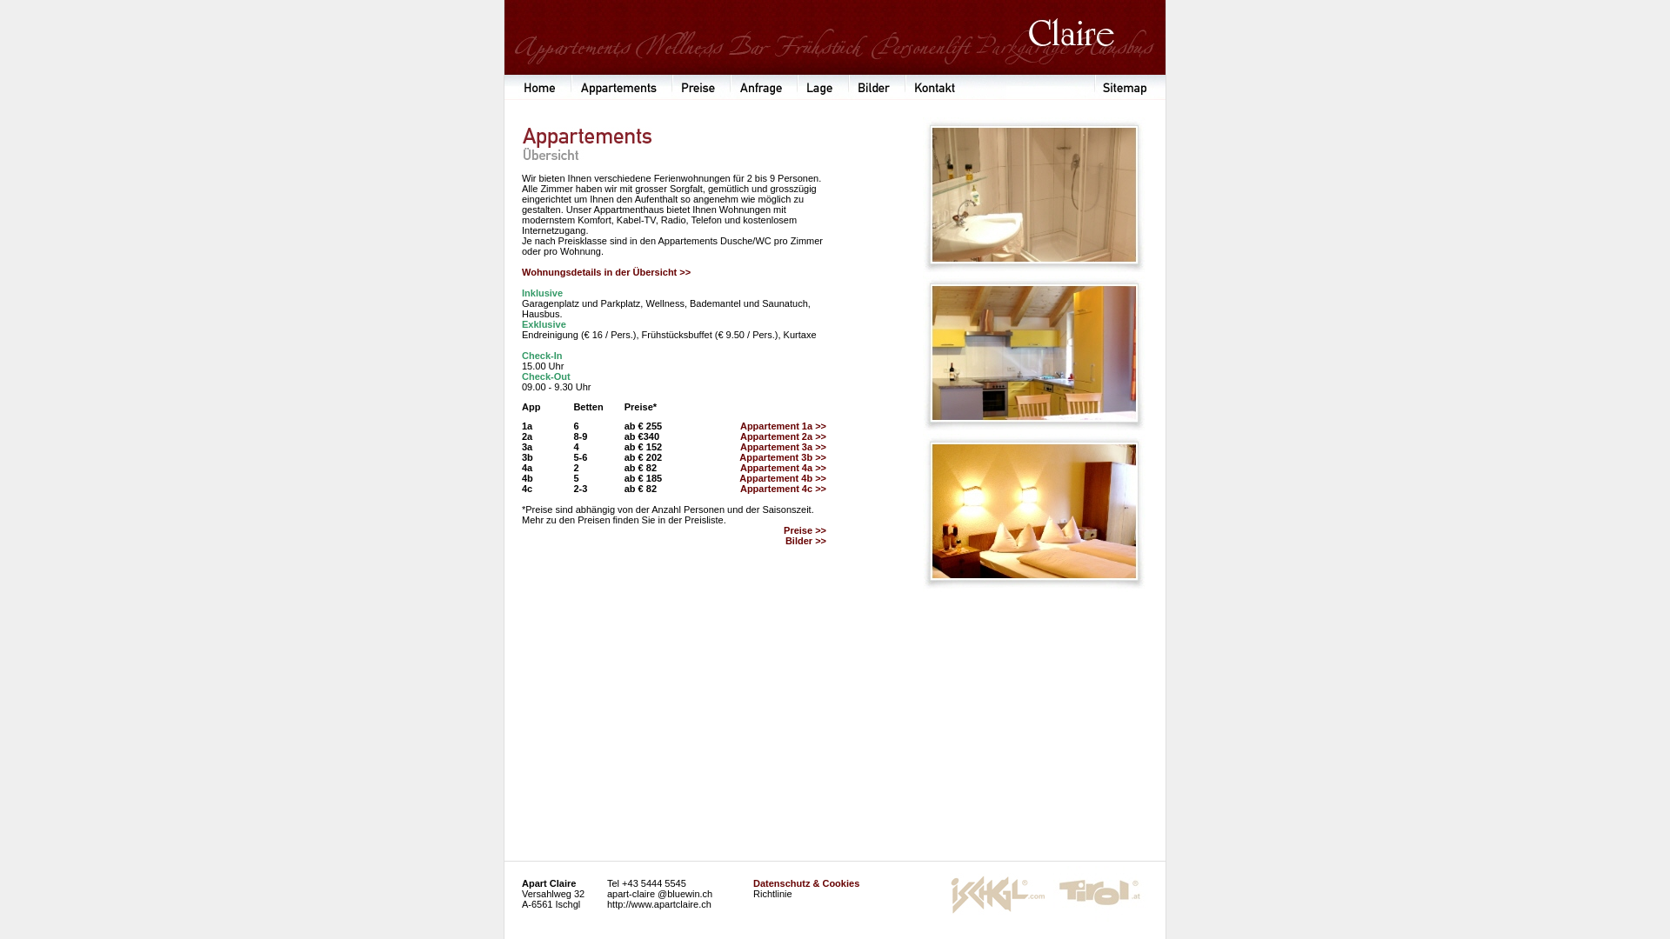 Image resolution: width=1670 pixels, height=939 pixels. I want to click on Appartement 4a >>, so click(783, 468).